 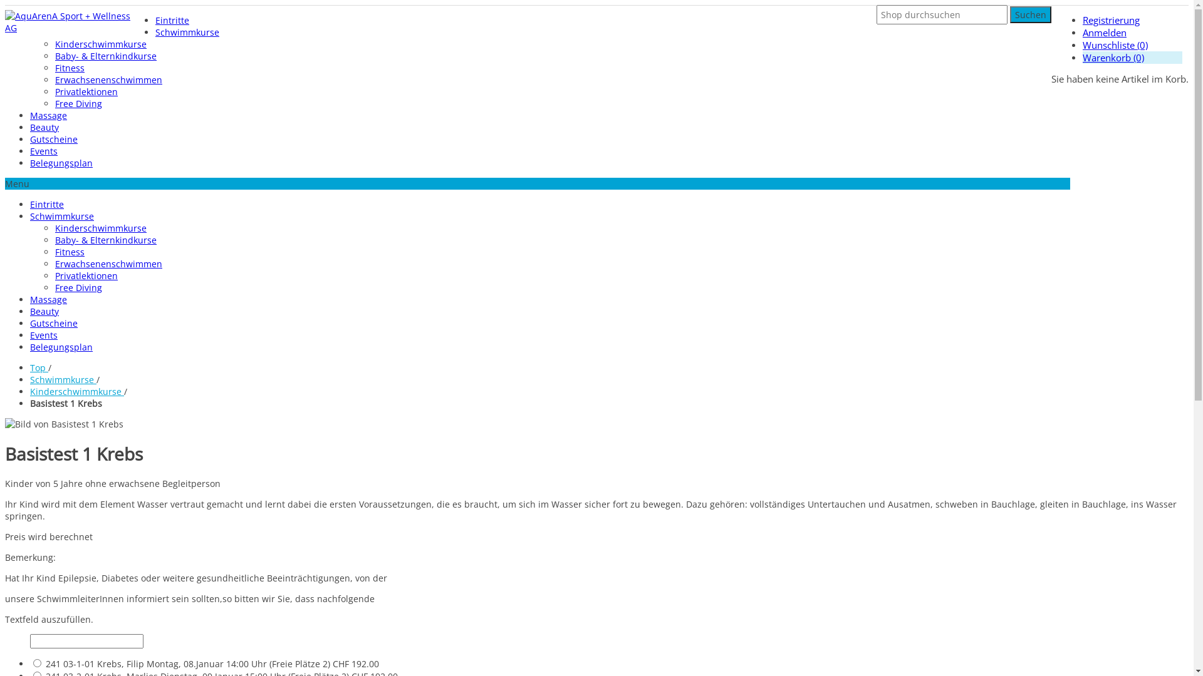 What do you see at coordinates (61, 163) in the screenshot?
I see `Belegungsplan` at bounding box center [61, 163].